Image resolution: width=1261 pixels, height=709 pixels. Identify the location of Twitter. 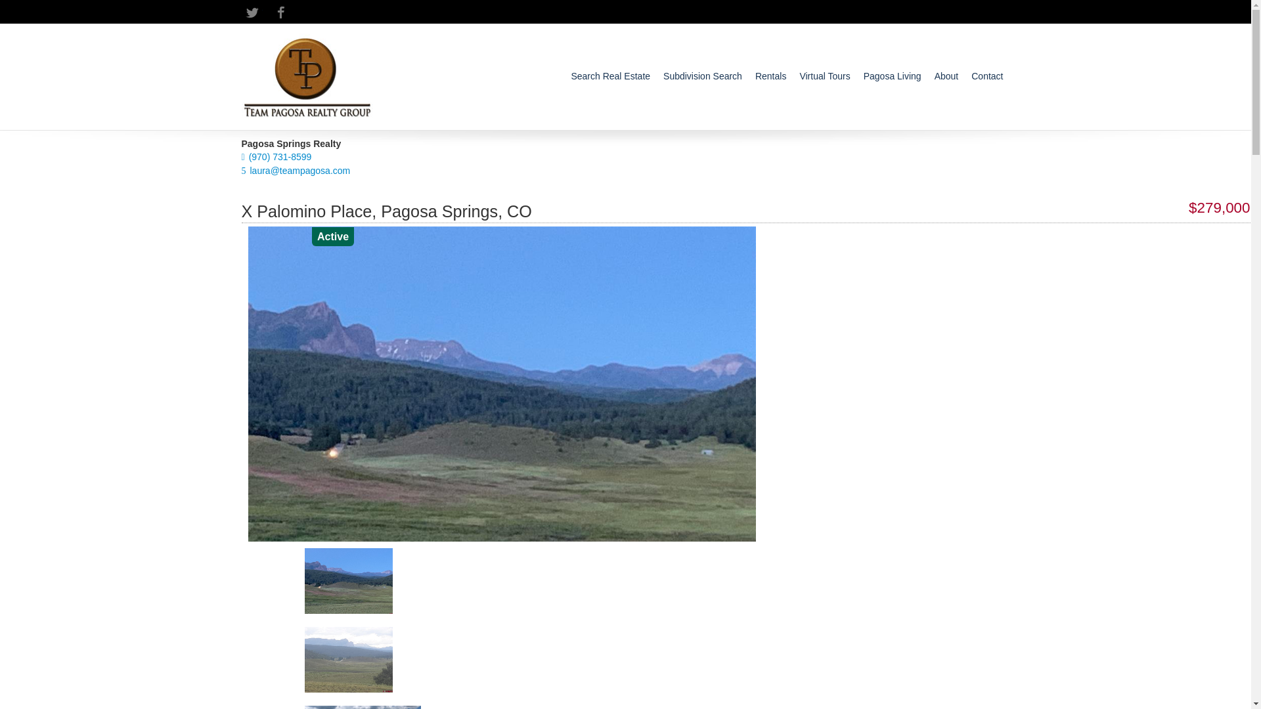
(252, 12).